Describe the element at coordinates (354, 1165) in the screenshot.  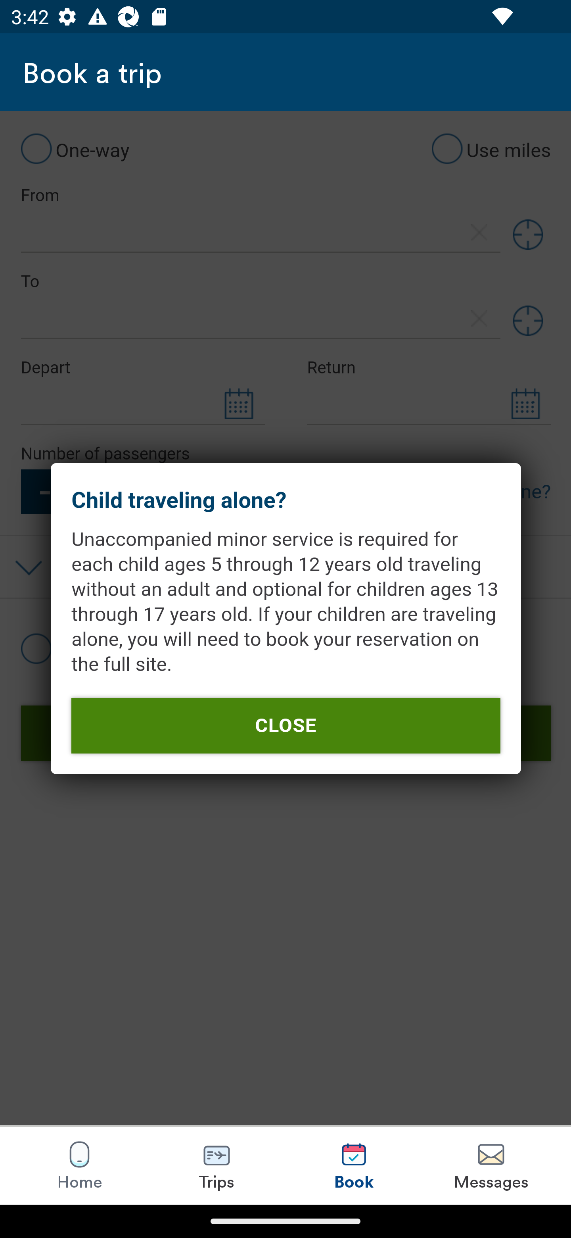
I see `Book` at that location.